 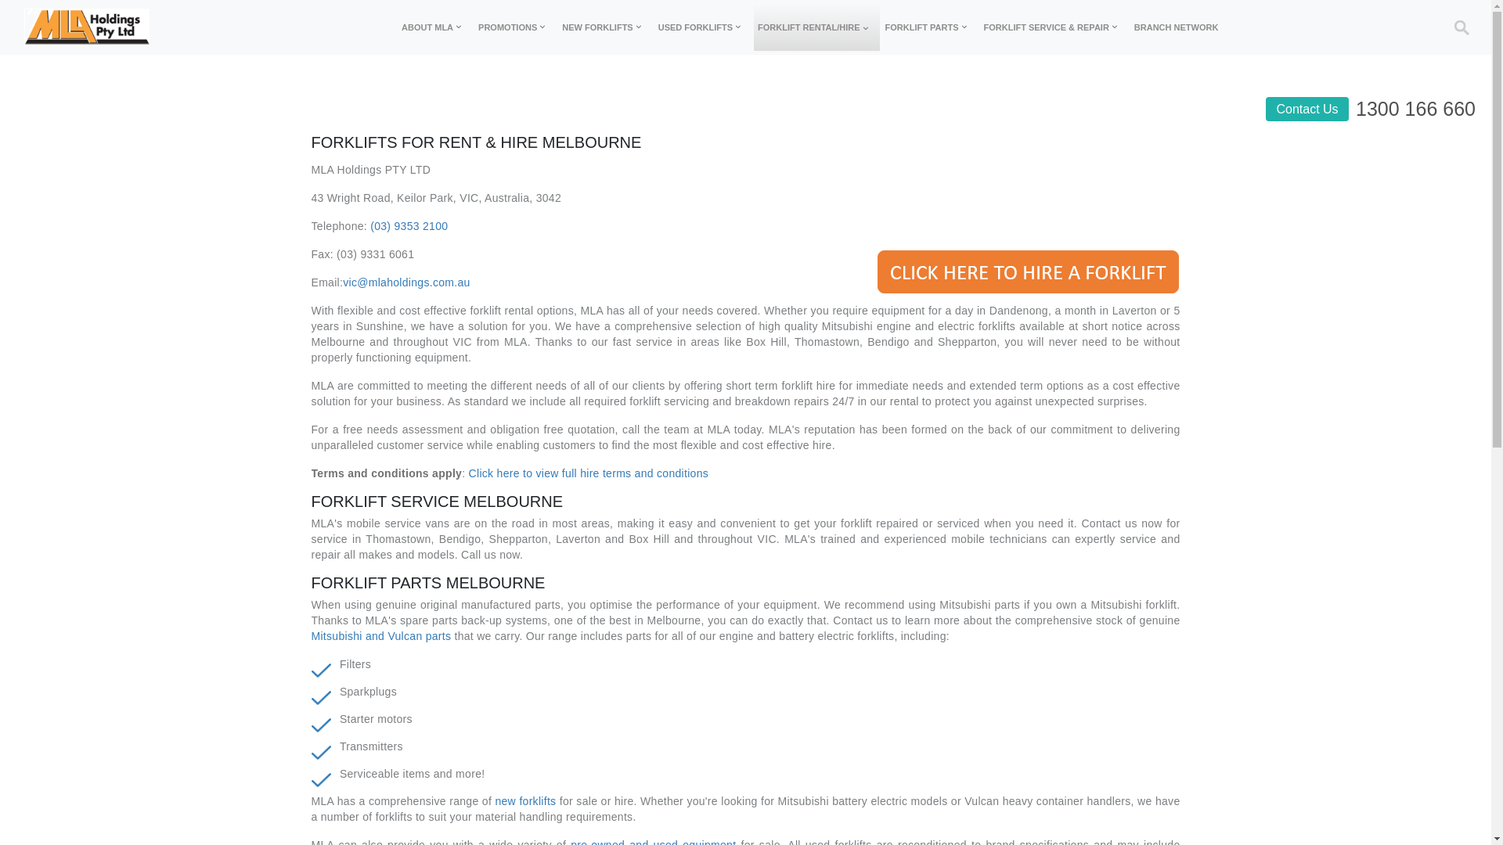 I want to click on vic@mlaholdings.com.au, so click(x=406, y=282).